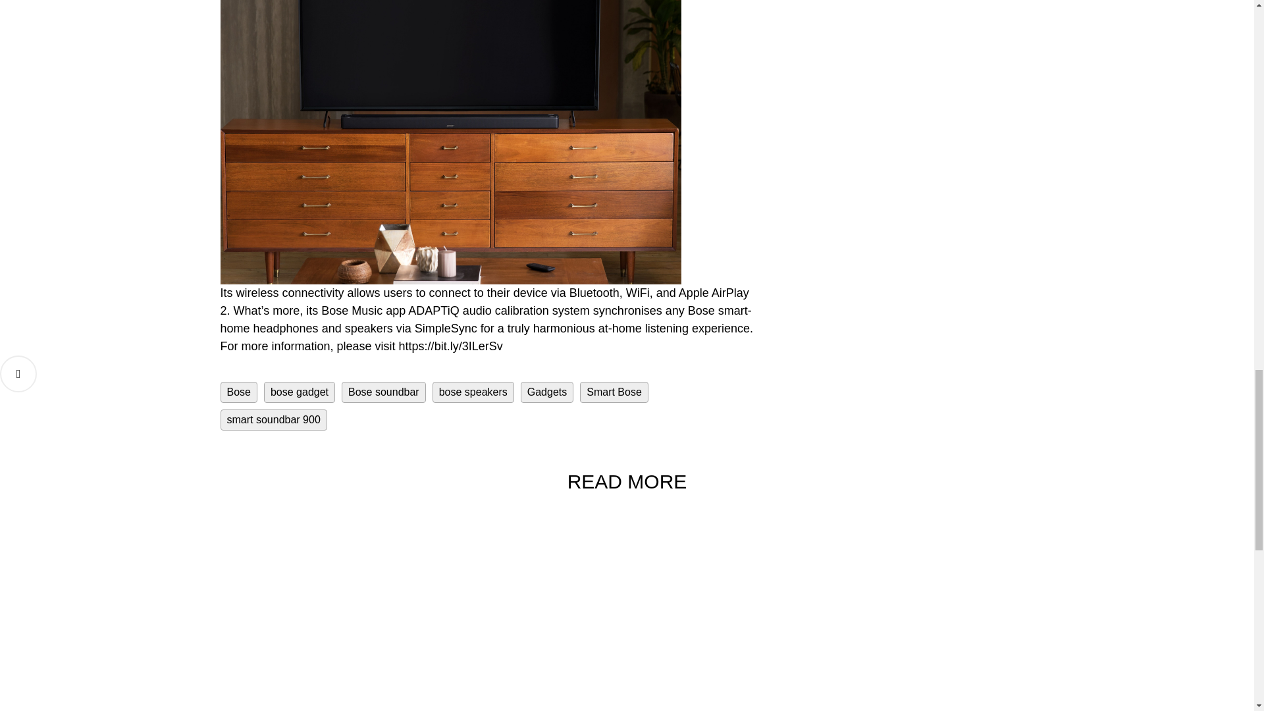 The width and height of the screenshot is (1264, 711). What do you see at coordinates (383, 392) in the screenshot?
I see `Bose soundbar` at bounding box center [383, 392].